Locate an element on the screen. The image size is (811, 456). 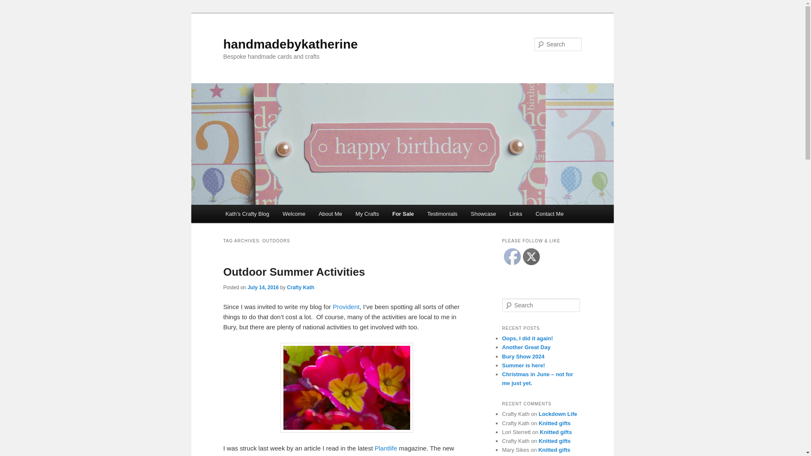
About Me is located at coordinates (330, 214).